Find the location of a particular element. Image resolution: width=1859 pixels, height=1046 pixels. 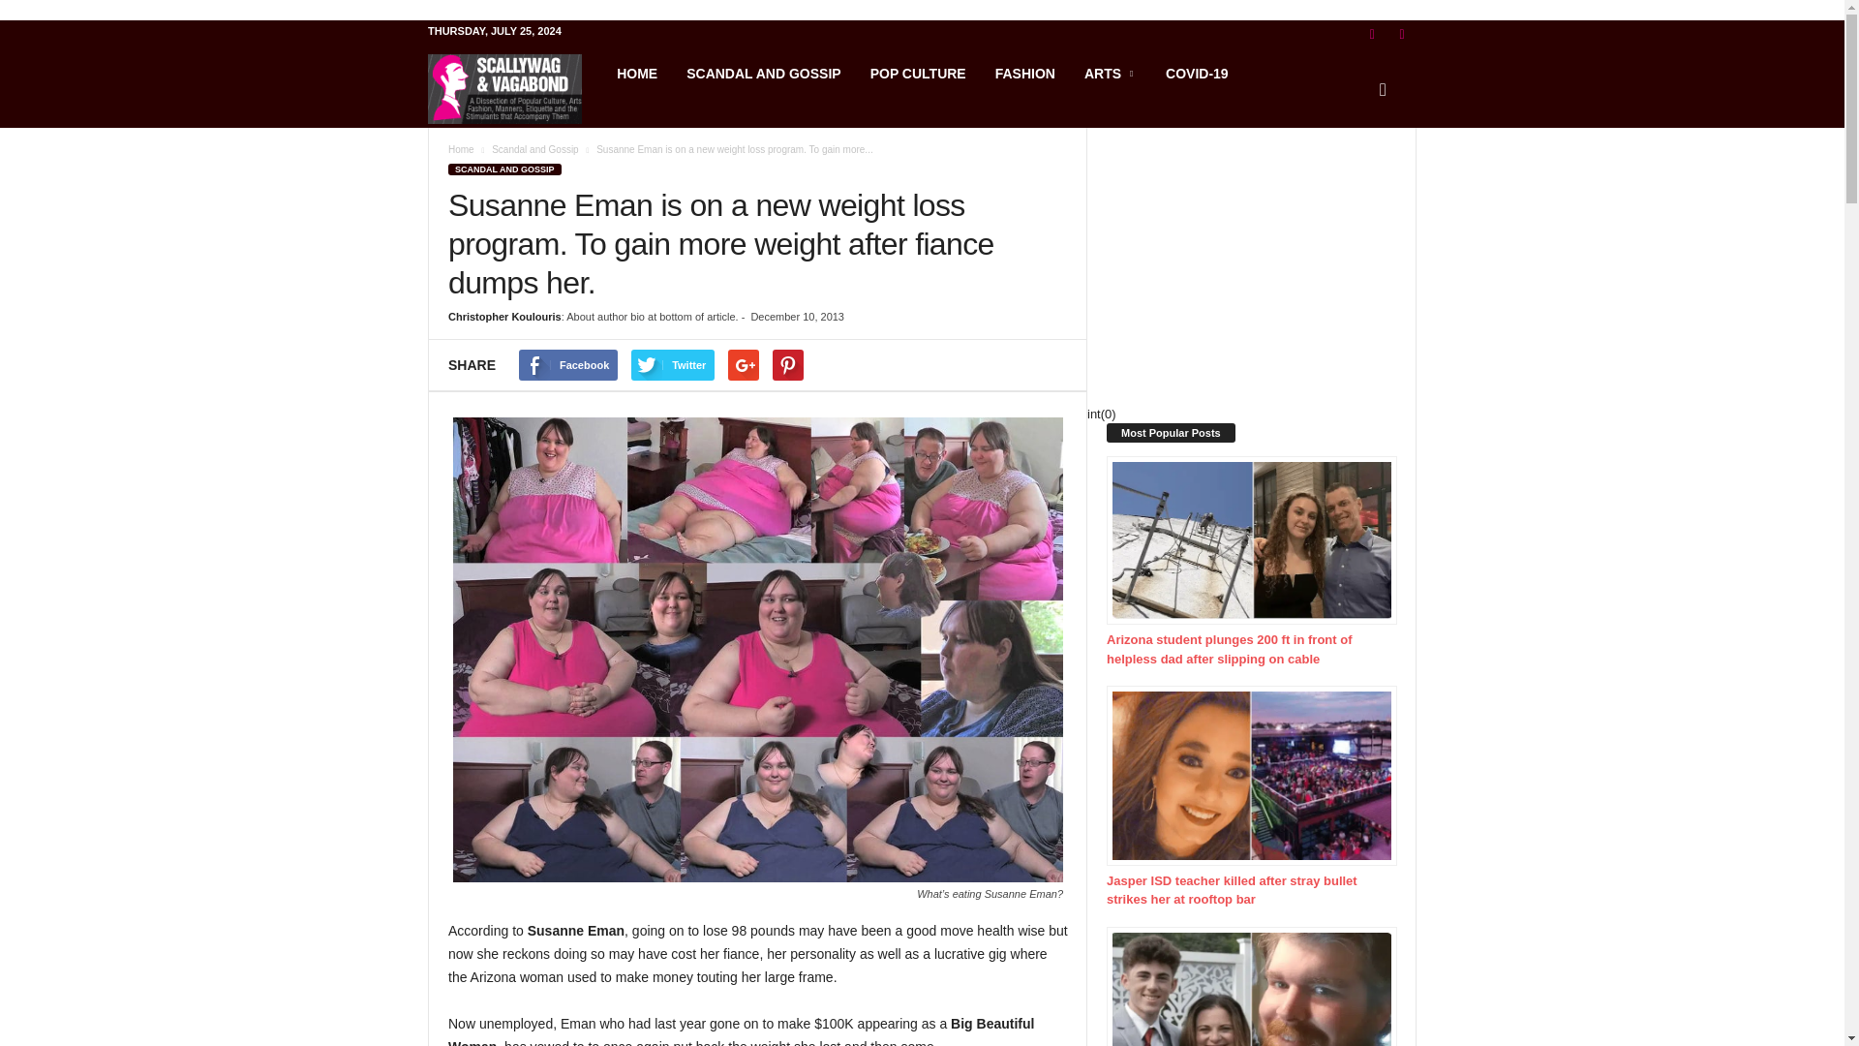

ARTS is located at coordinates (1110, 74).